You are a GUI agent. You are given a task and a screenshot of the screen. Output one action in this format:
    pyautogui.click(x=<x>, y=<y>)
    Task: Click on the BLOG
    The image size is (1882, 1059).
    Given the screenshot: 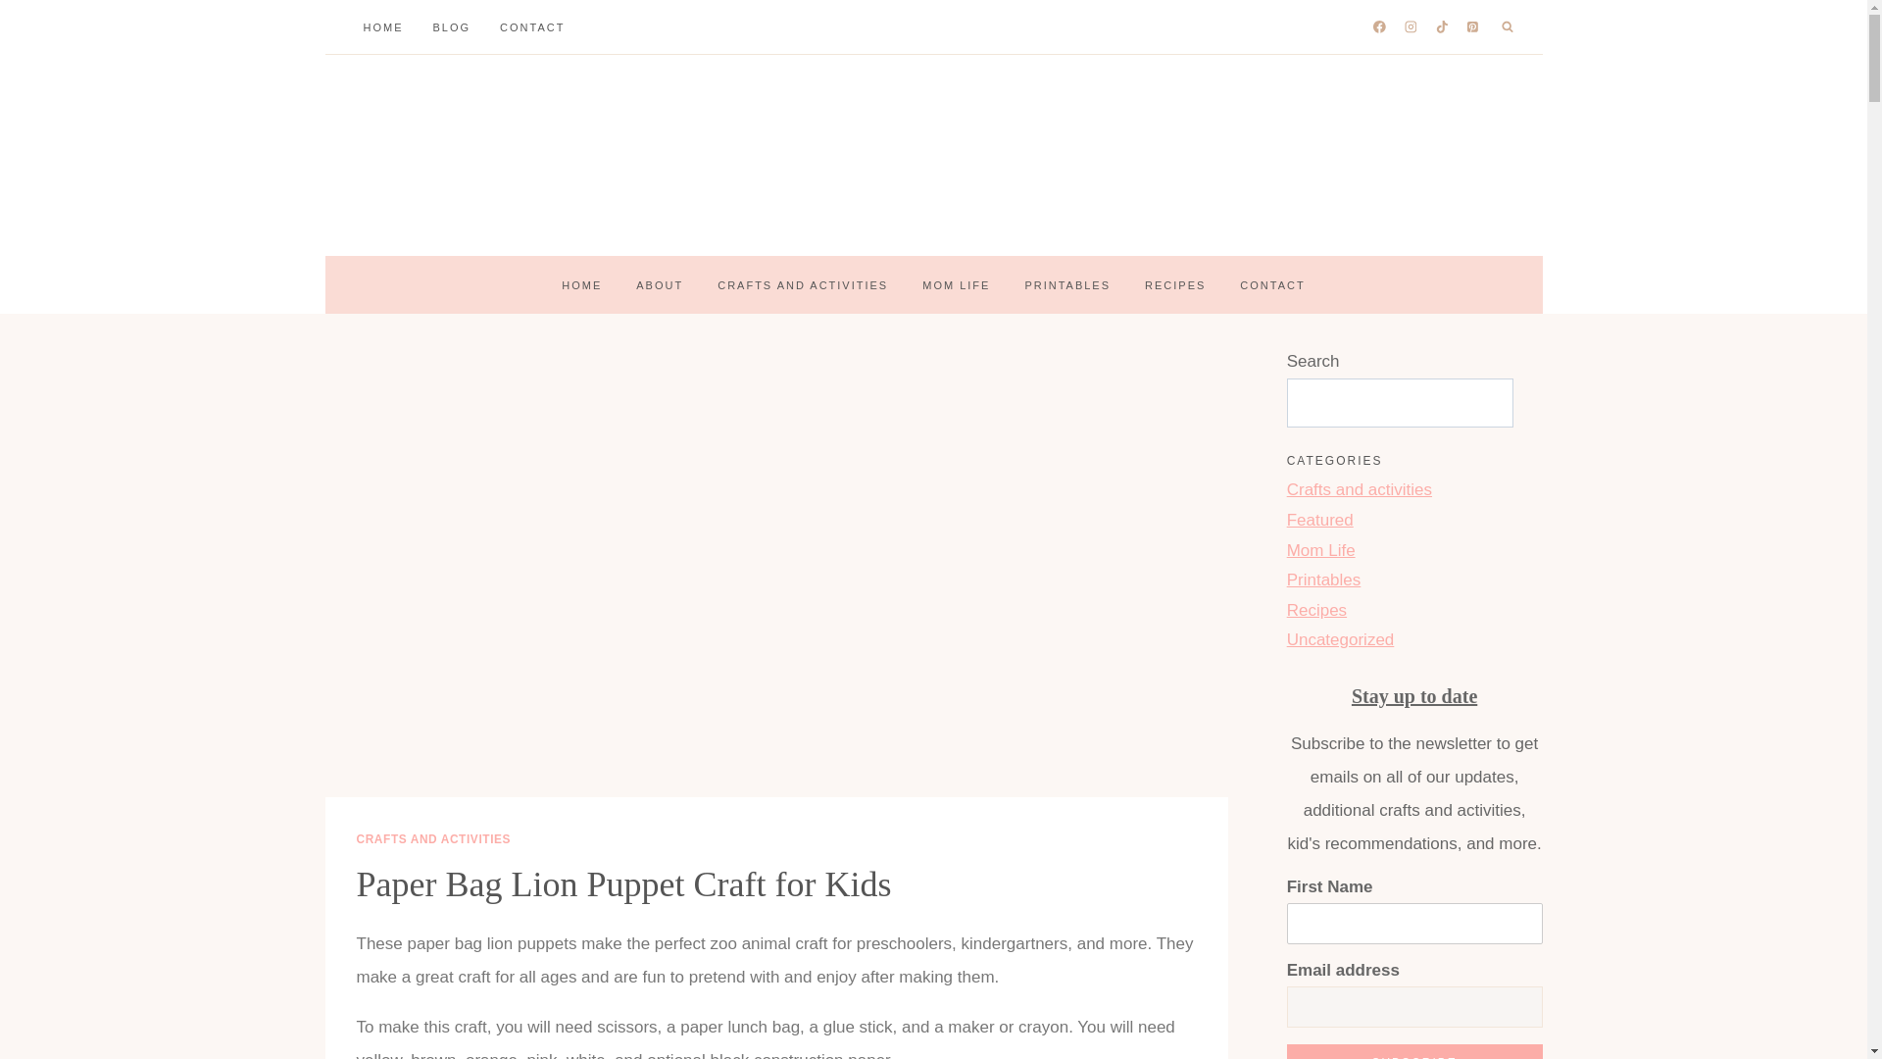 What is the action you would take?
    pyautogui.click(x=451, y=27)
    